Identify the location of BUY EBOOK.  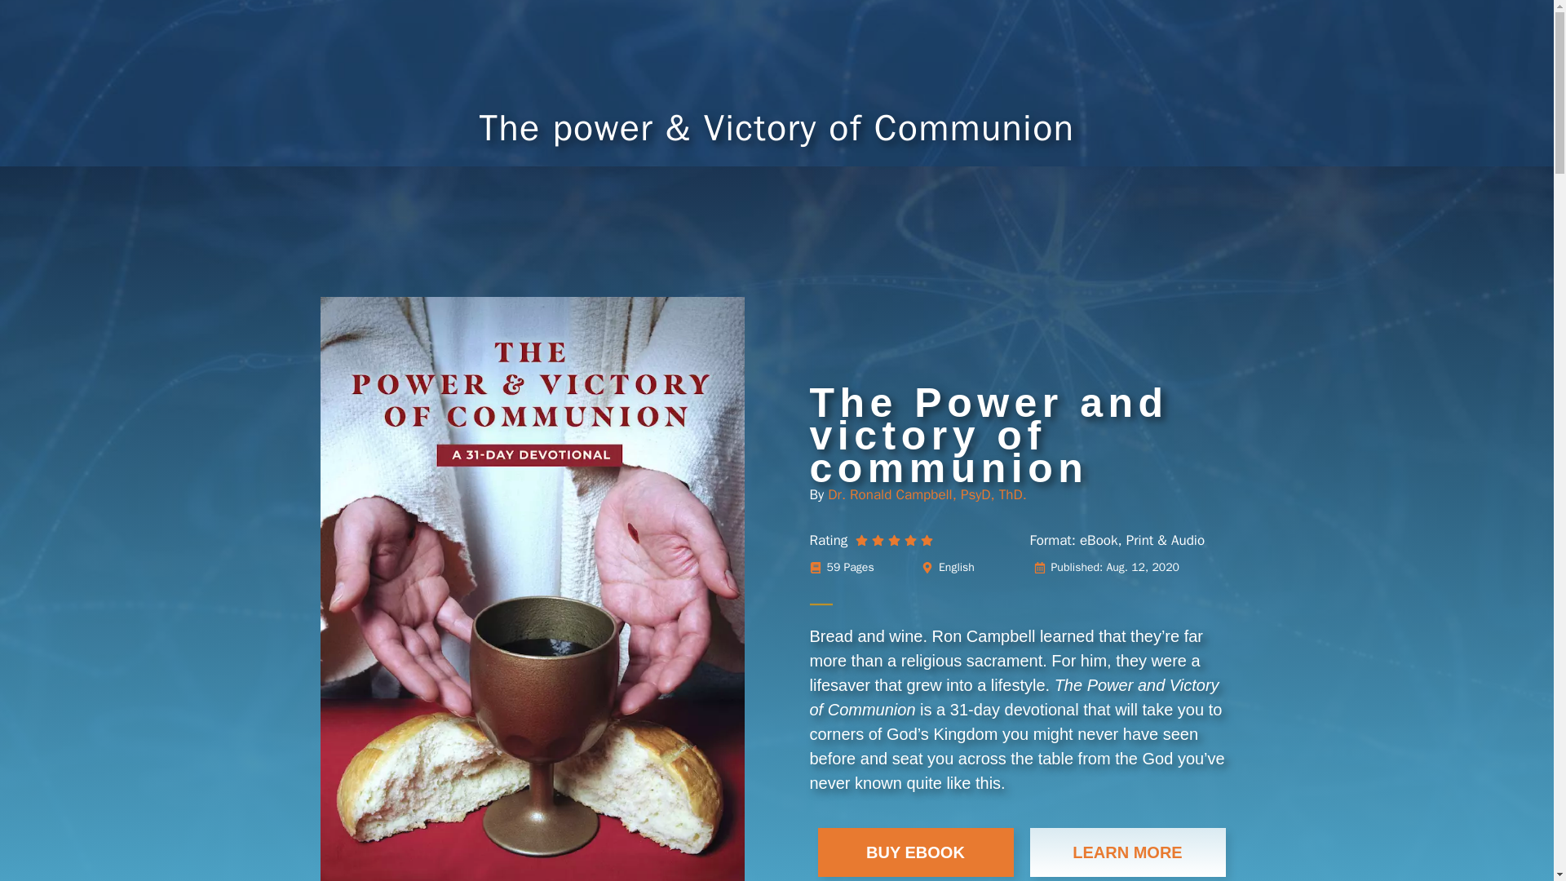
(915, 852).